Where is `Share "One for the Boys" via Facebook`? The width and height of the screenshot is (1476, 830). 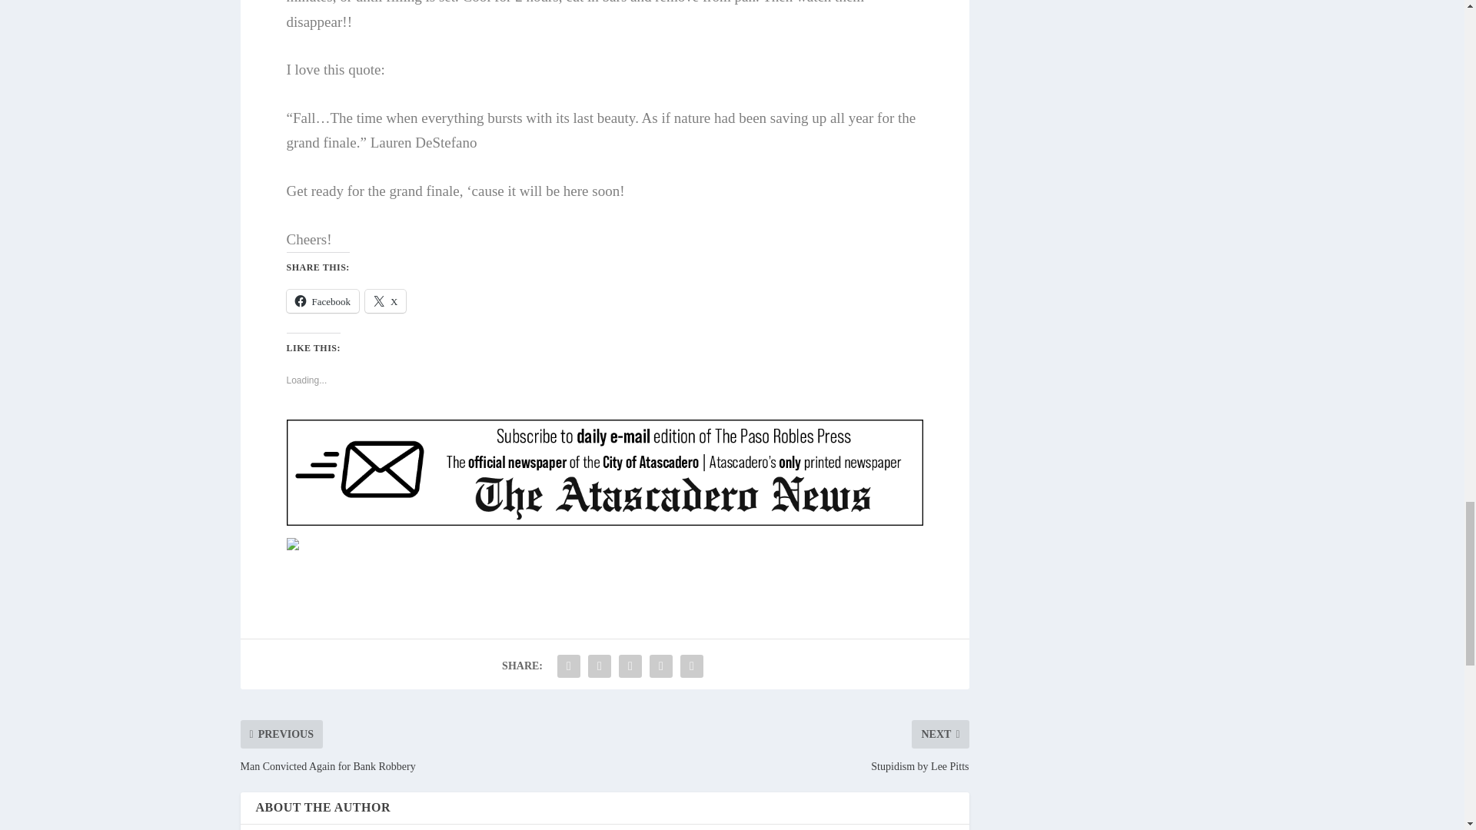 Share "One for the Boys" via Facebook is located at coordinates (569, 666).